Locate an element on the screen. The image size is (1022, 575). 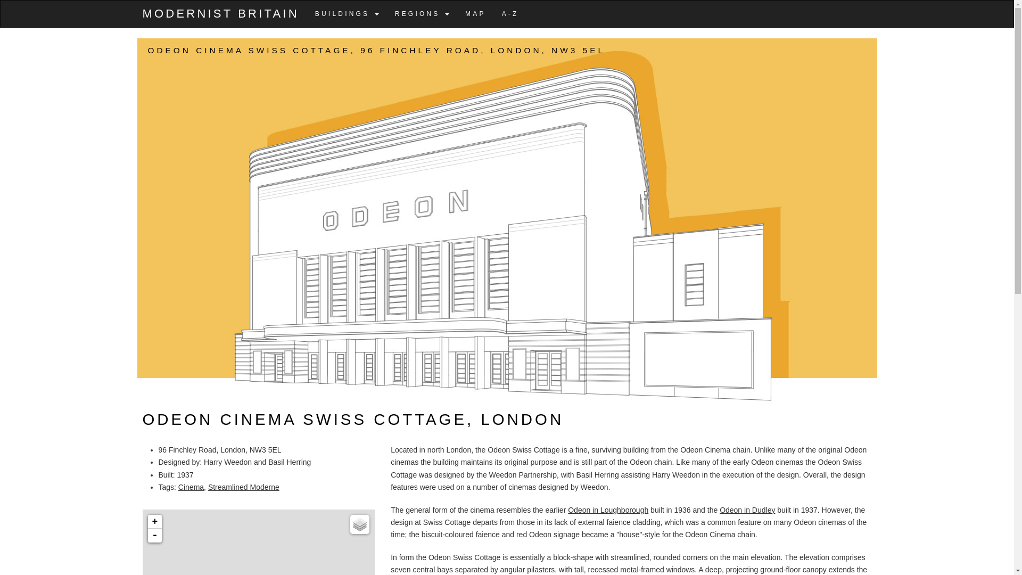
Layers is located at coordinates (360, 524).